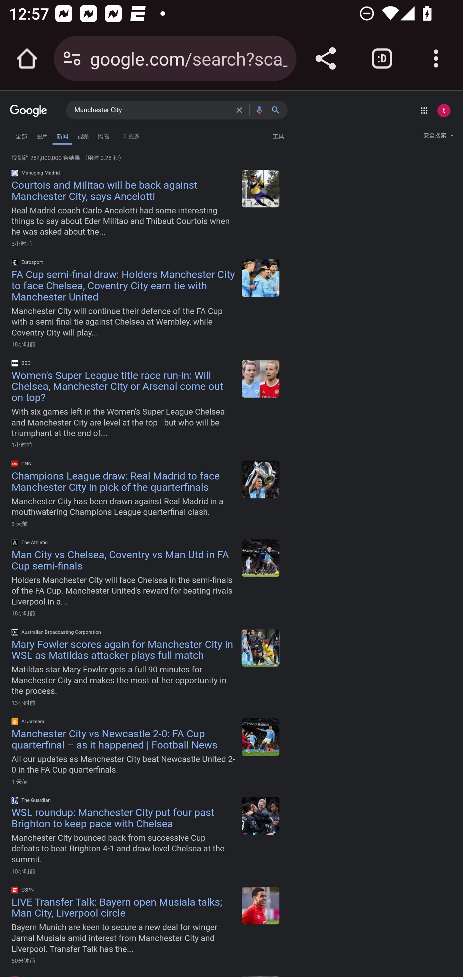 This screenshot has height=977, width=463. What do you see at coordinates (436, 58) in the screenshot?
I see `Customize and control Google Chrome` at bounding box center [436, 58].